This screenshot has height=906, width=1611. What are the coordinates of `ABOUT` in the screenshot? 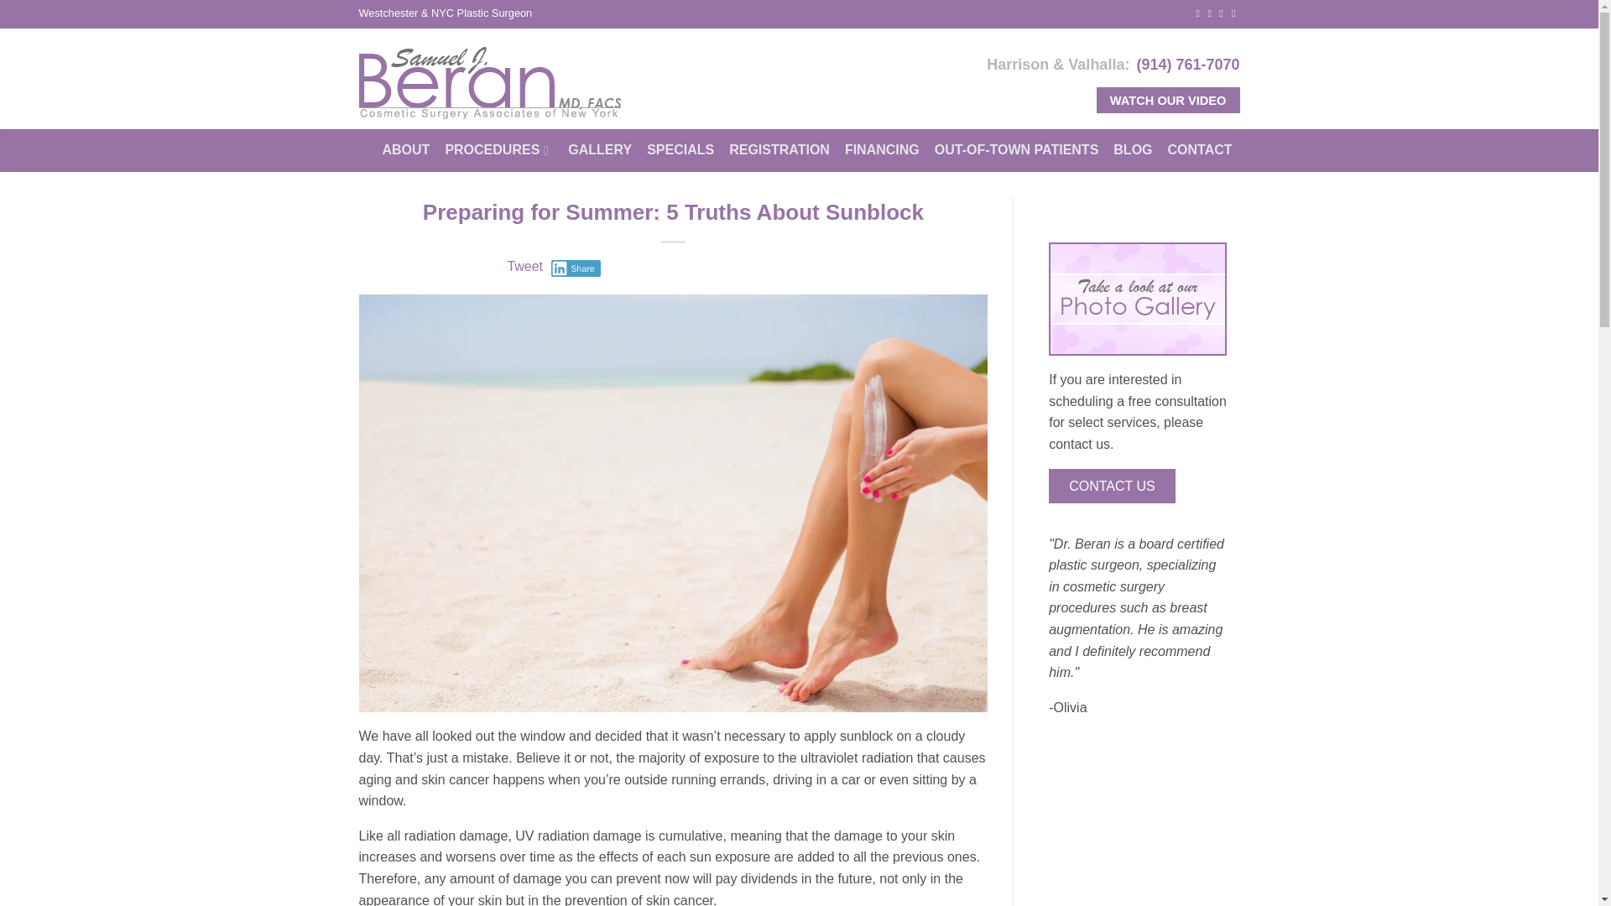 It's located at (414, 149).